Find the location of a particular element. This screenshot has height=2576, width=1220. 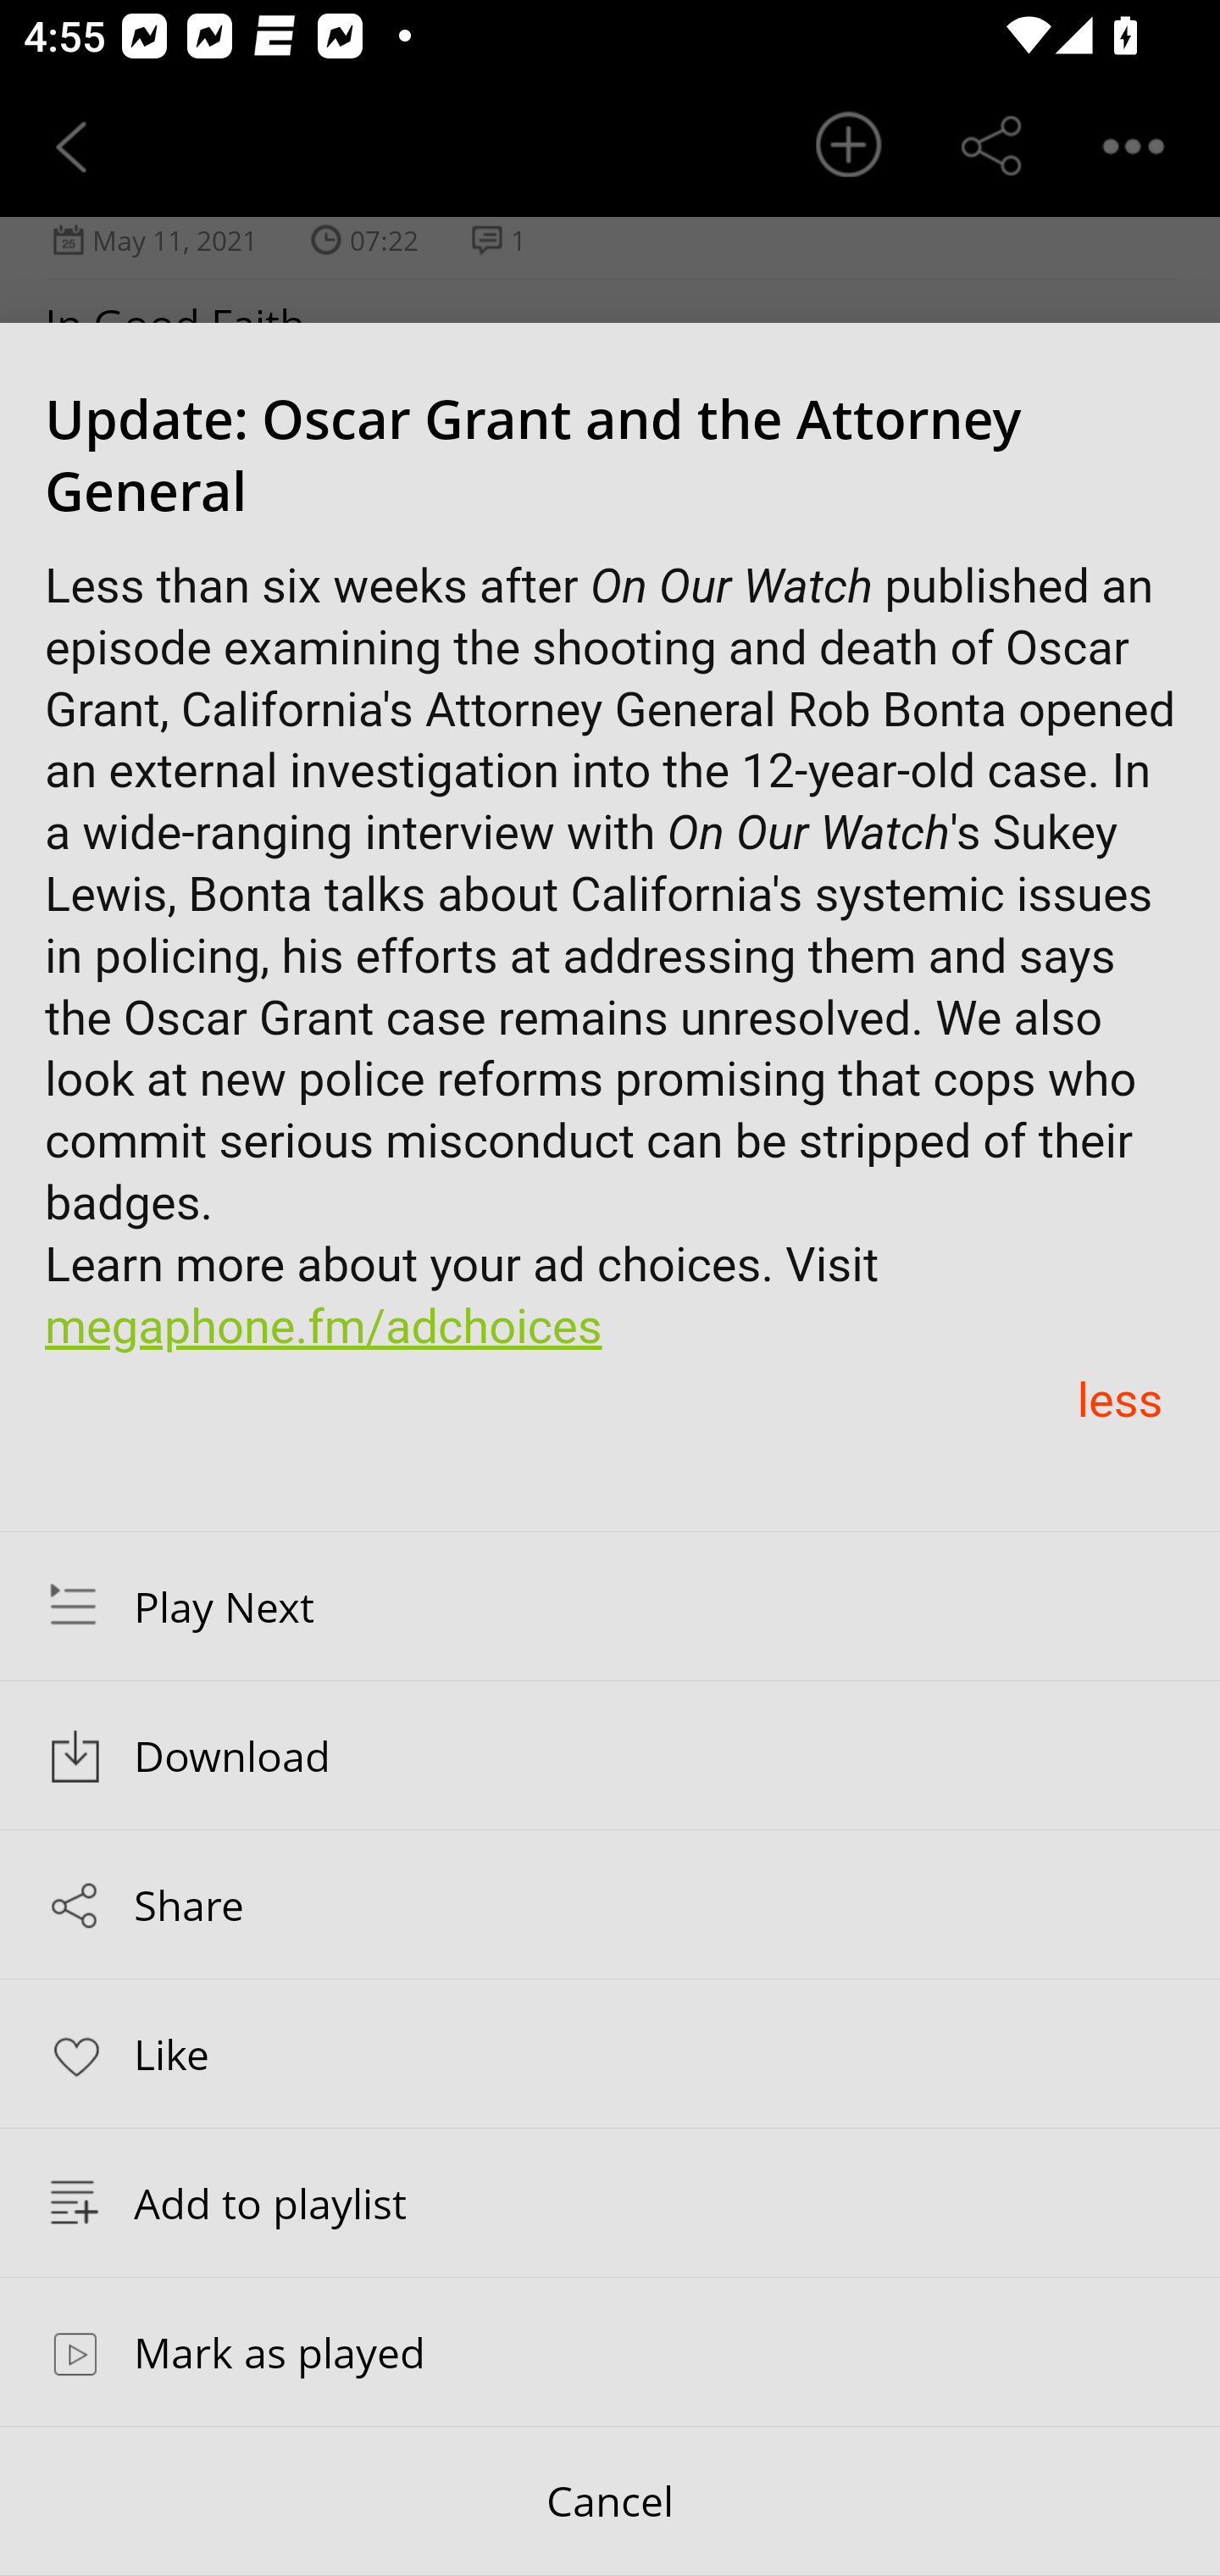

Download is located at coordinates (610, 1756).